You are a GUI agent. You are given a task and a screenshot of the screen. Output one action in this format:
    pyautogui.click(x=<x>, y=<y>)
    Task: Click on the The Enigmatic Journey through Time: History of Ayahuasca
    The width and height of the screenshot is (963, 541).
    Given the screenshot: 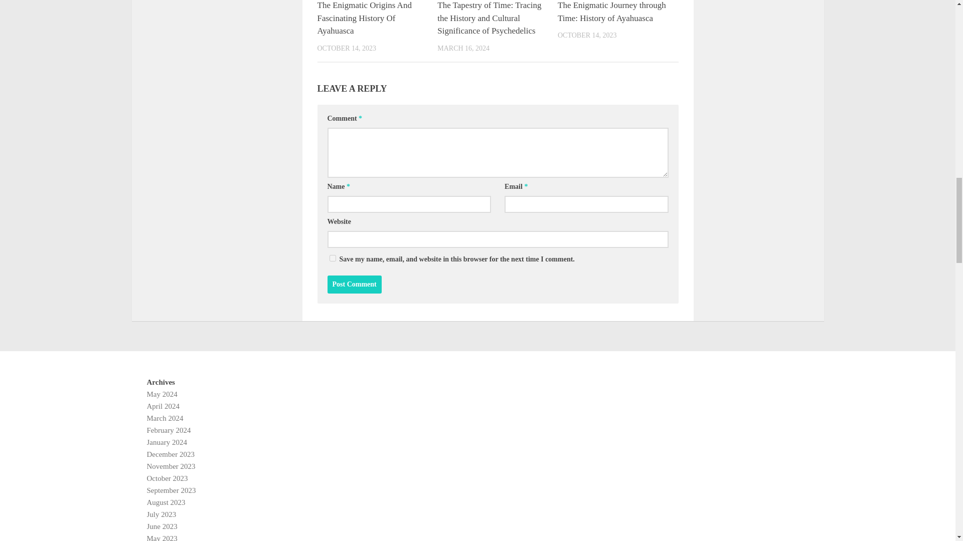 What is the action you would take?
    pyautogui.click(x=612, y=12)
    